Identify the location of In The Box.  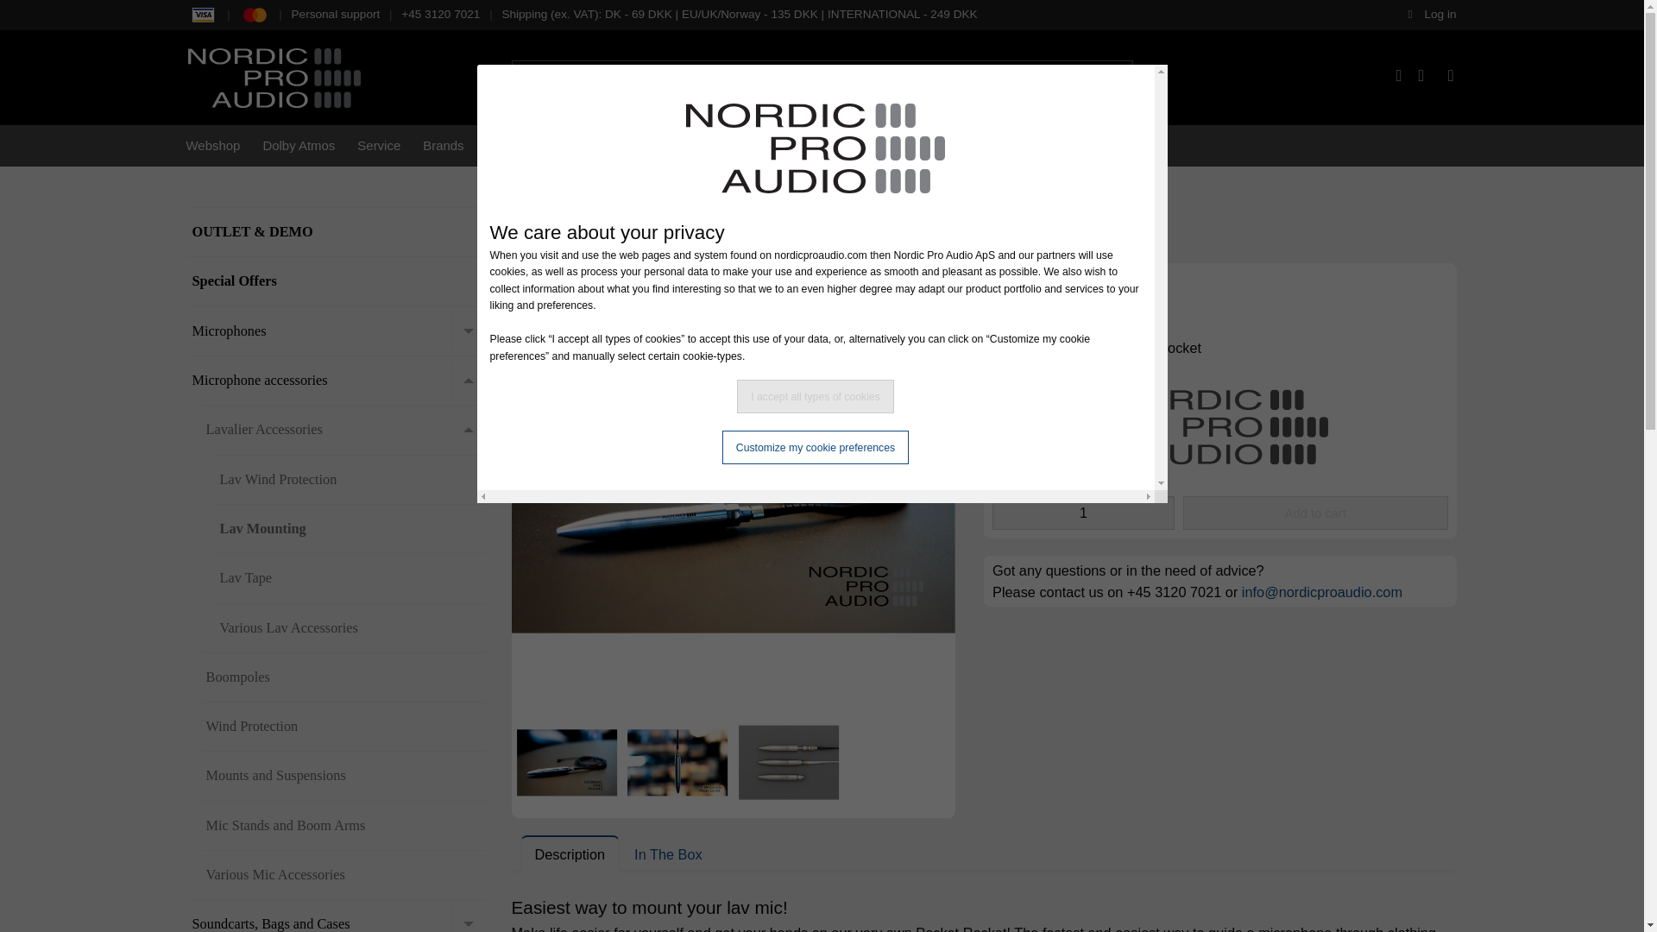
(668, 853).